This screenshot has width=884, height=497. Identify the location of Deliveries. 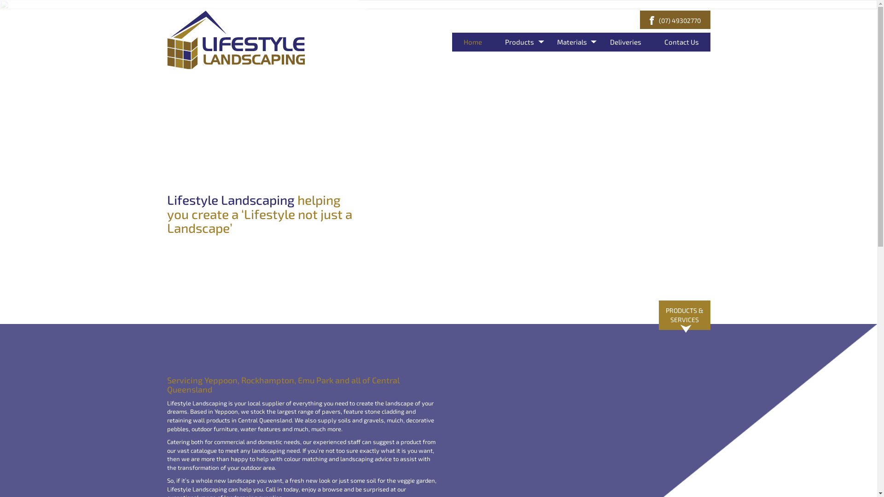
(626, 42).